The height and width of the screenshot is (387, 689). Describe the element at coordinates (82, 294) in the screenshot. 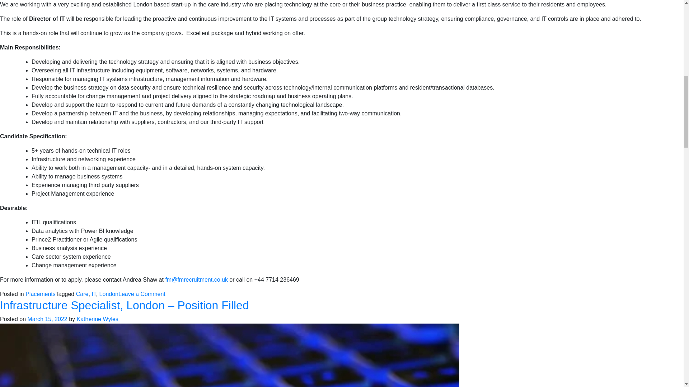

I see `Care` at that location.